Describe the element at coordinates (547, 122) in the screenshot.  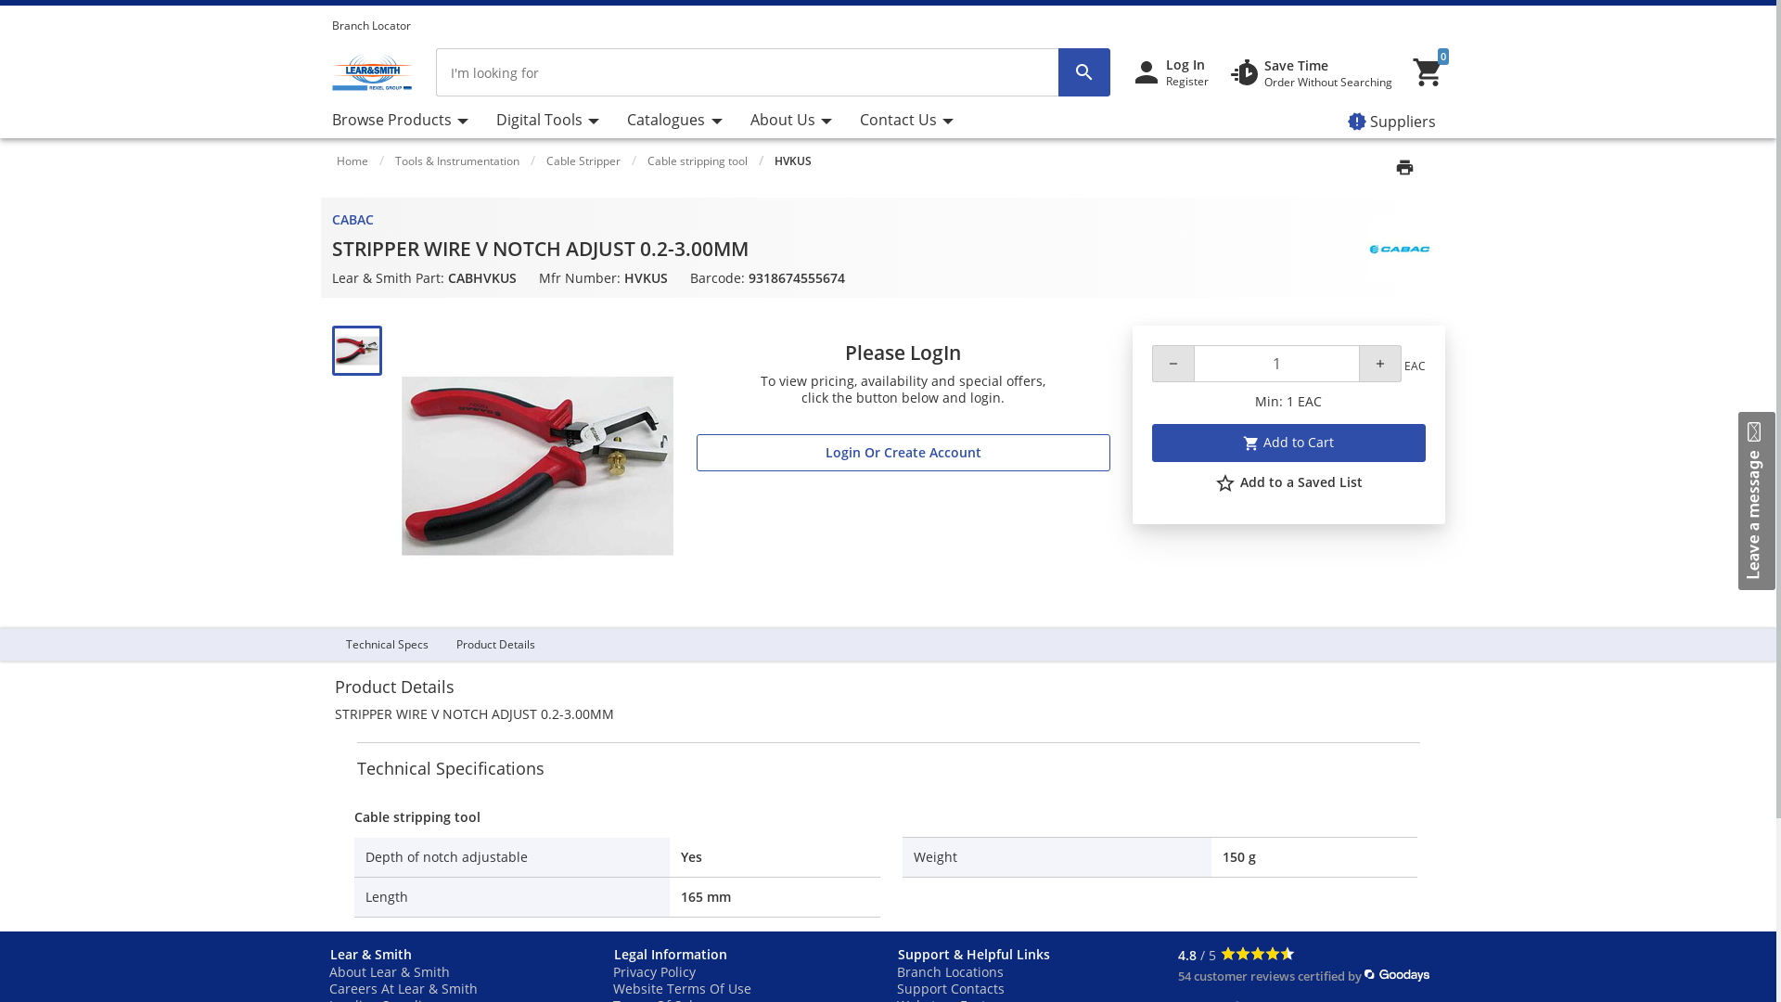
I see `Digital Tools` at that location.